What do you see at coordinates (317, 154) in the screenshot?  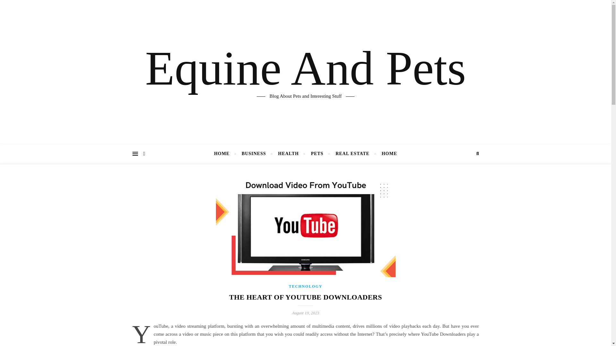 I see `PETS` at bounding box center [317, 154].